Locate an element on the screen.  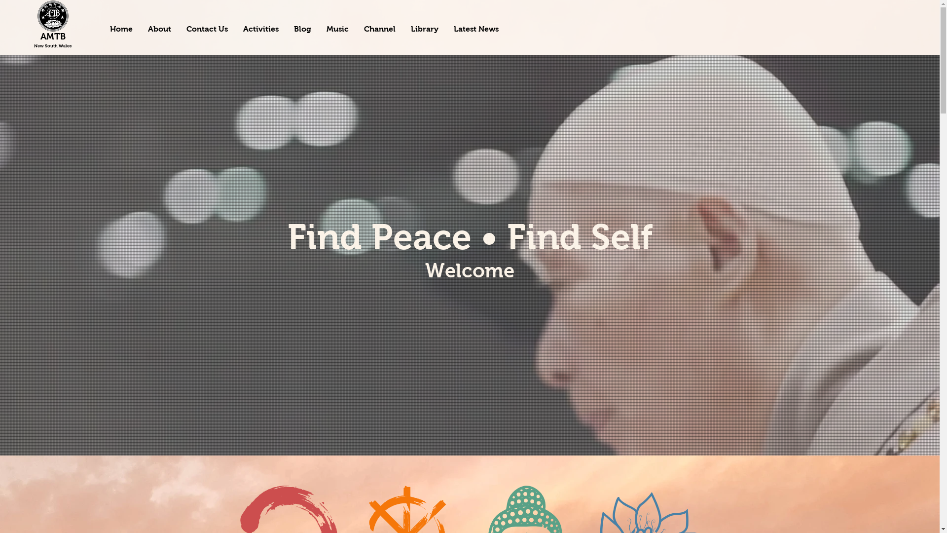
Latest News is located at coordinates (476, 29).